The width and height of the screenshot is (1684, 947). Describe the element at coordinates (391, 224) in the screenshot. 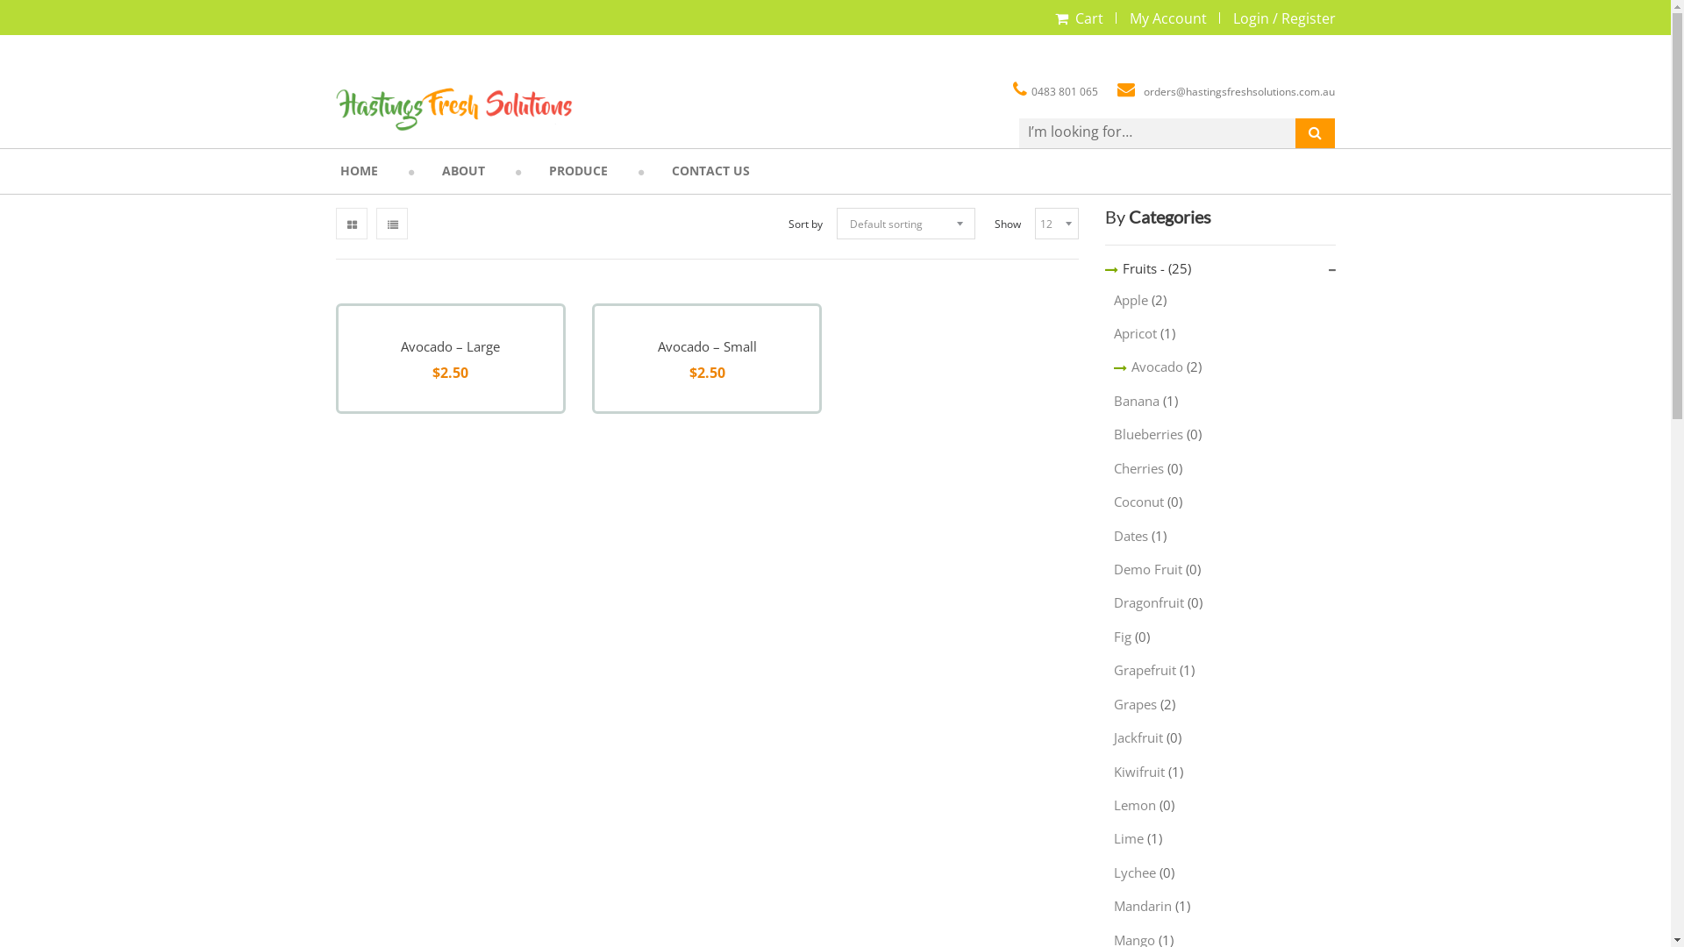

I see `List View` at that location.